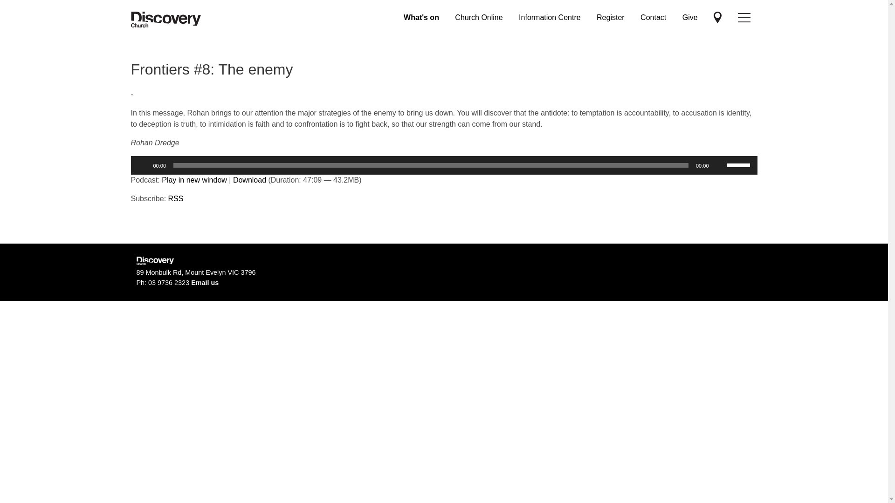 Image resolution: width=895 pixels, height=503 pixels. I want to click on Contact, so click(654, 18).